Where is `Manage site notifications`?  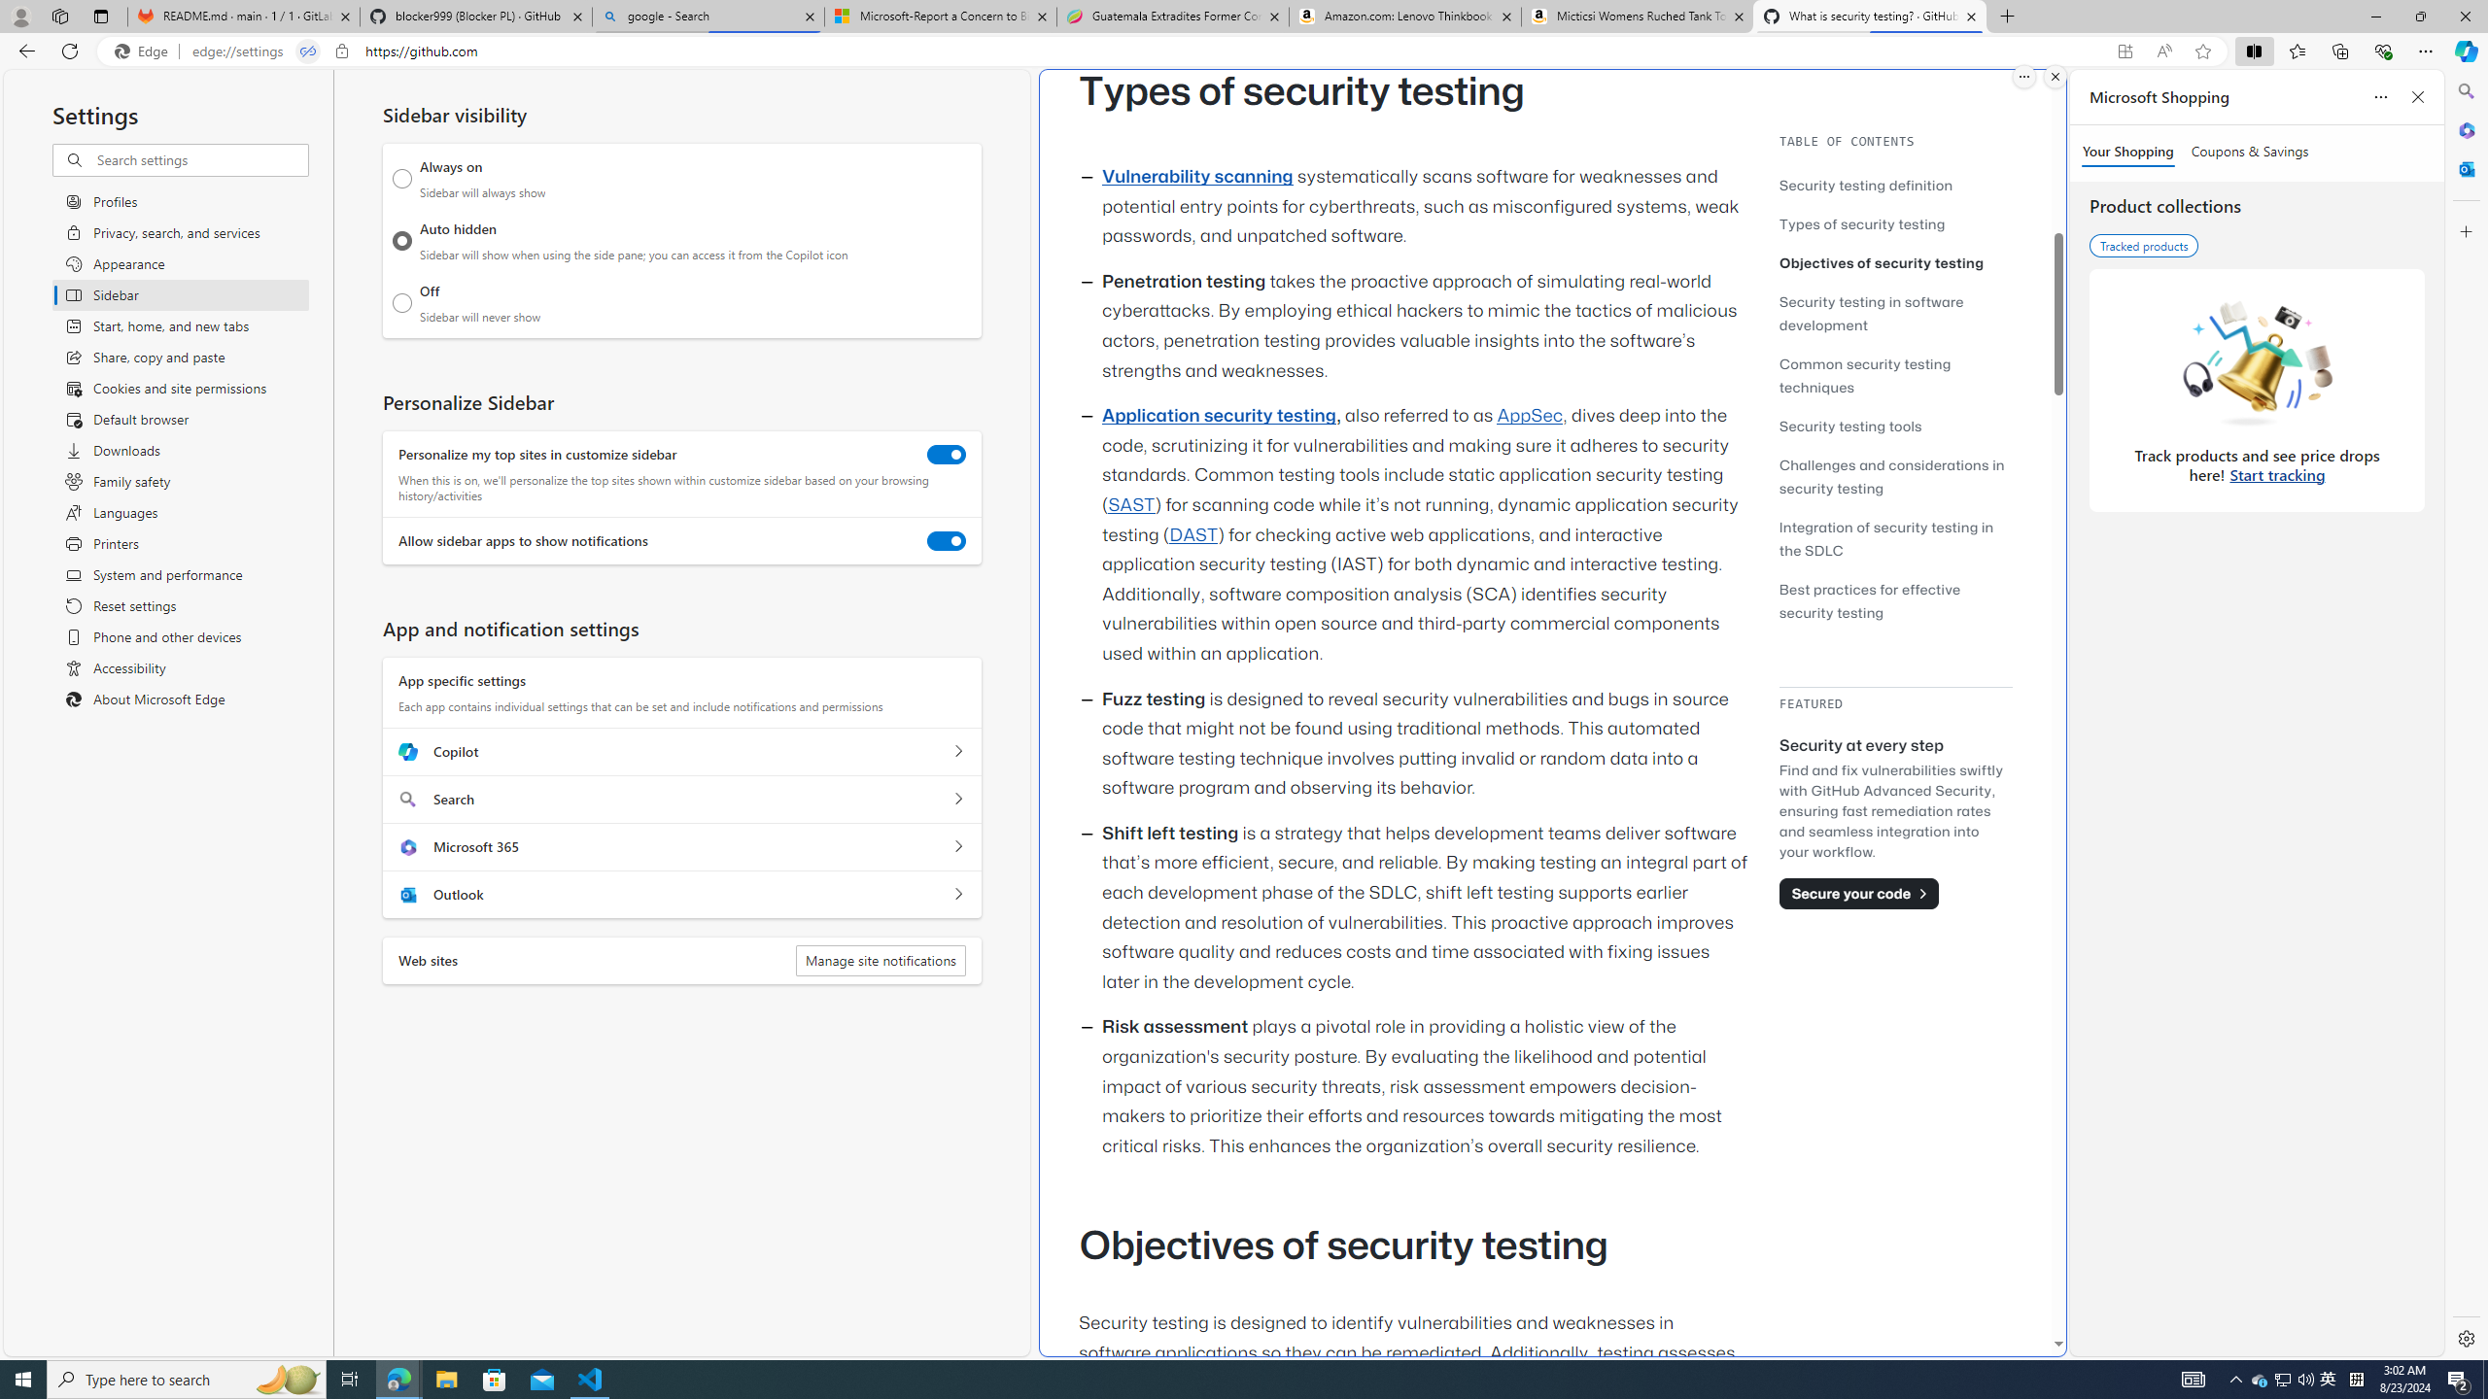
Manage site notifications is located at coordinates (881, 961).